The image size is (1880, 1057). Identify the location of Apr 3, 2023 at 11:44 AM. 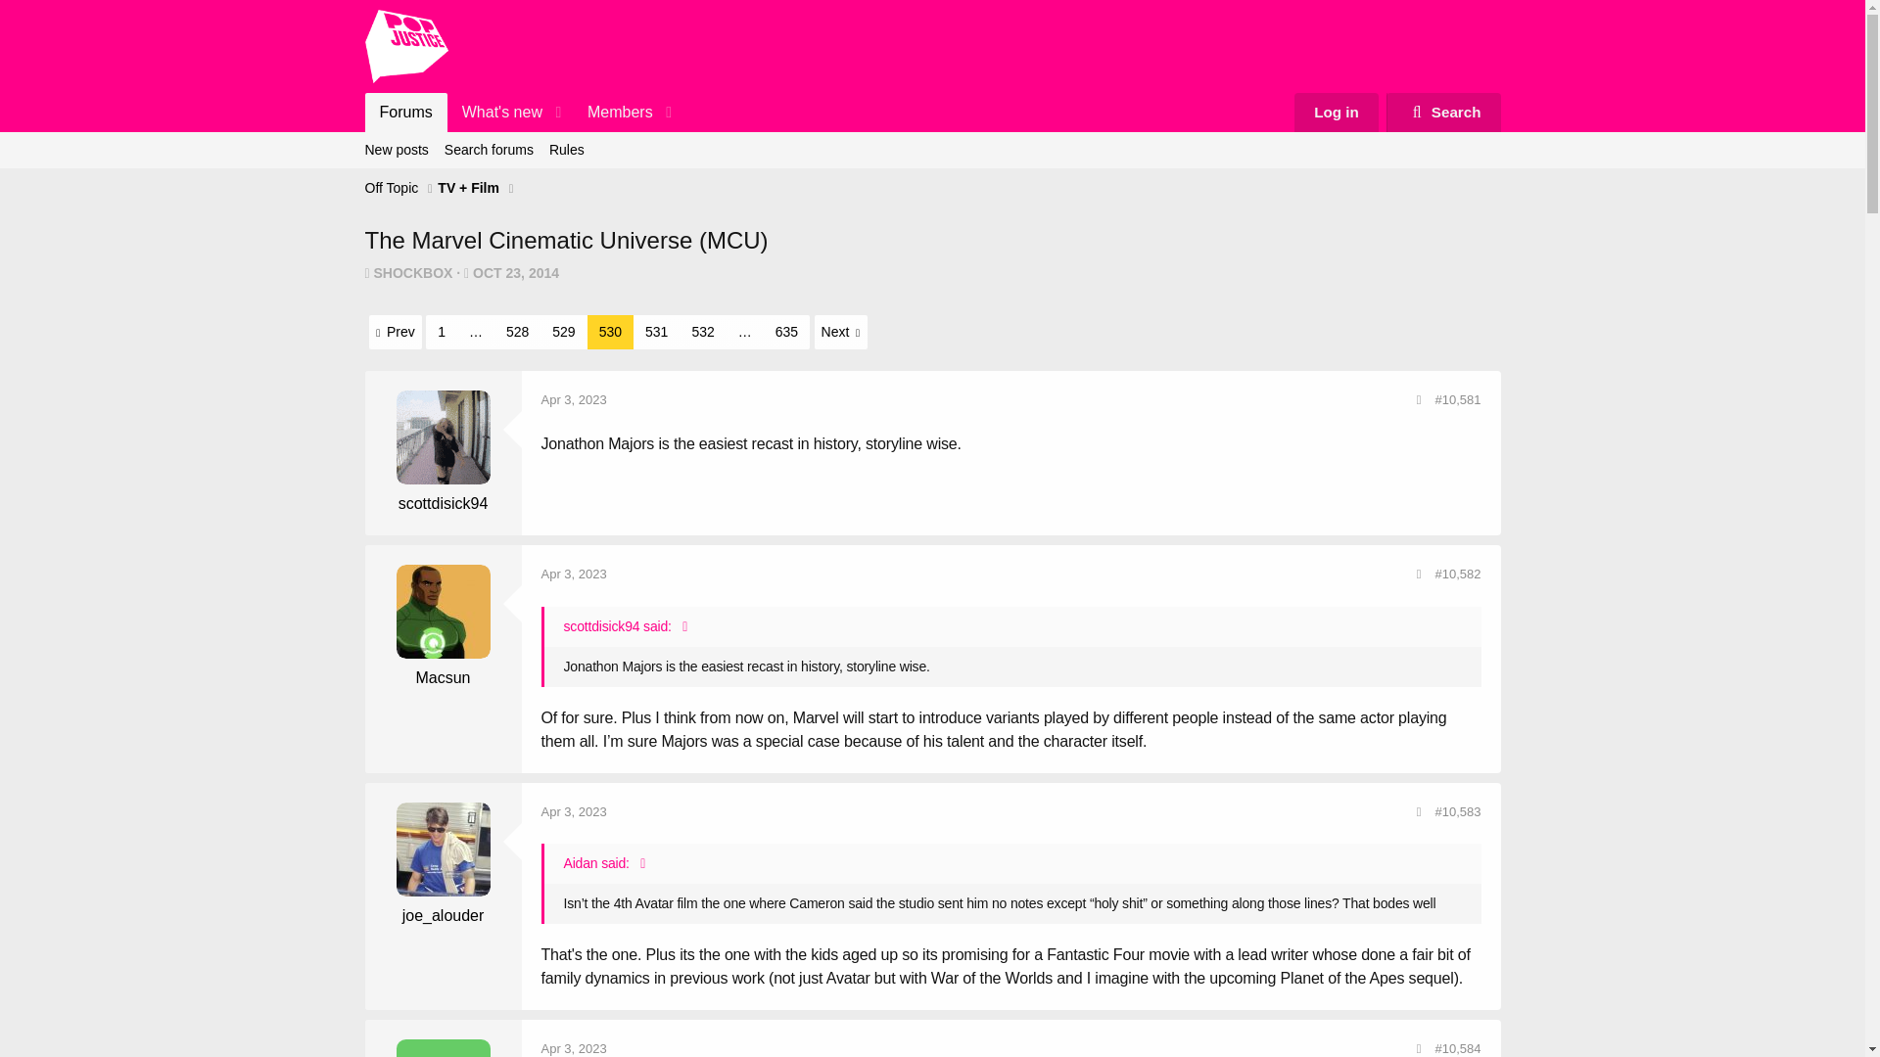
(515, 273).